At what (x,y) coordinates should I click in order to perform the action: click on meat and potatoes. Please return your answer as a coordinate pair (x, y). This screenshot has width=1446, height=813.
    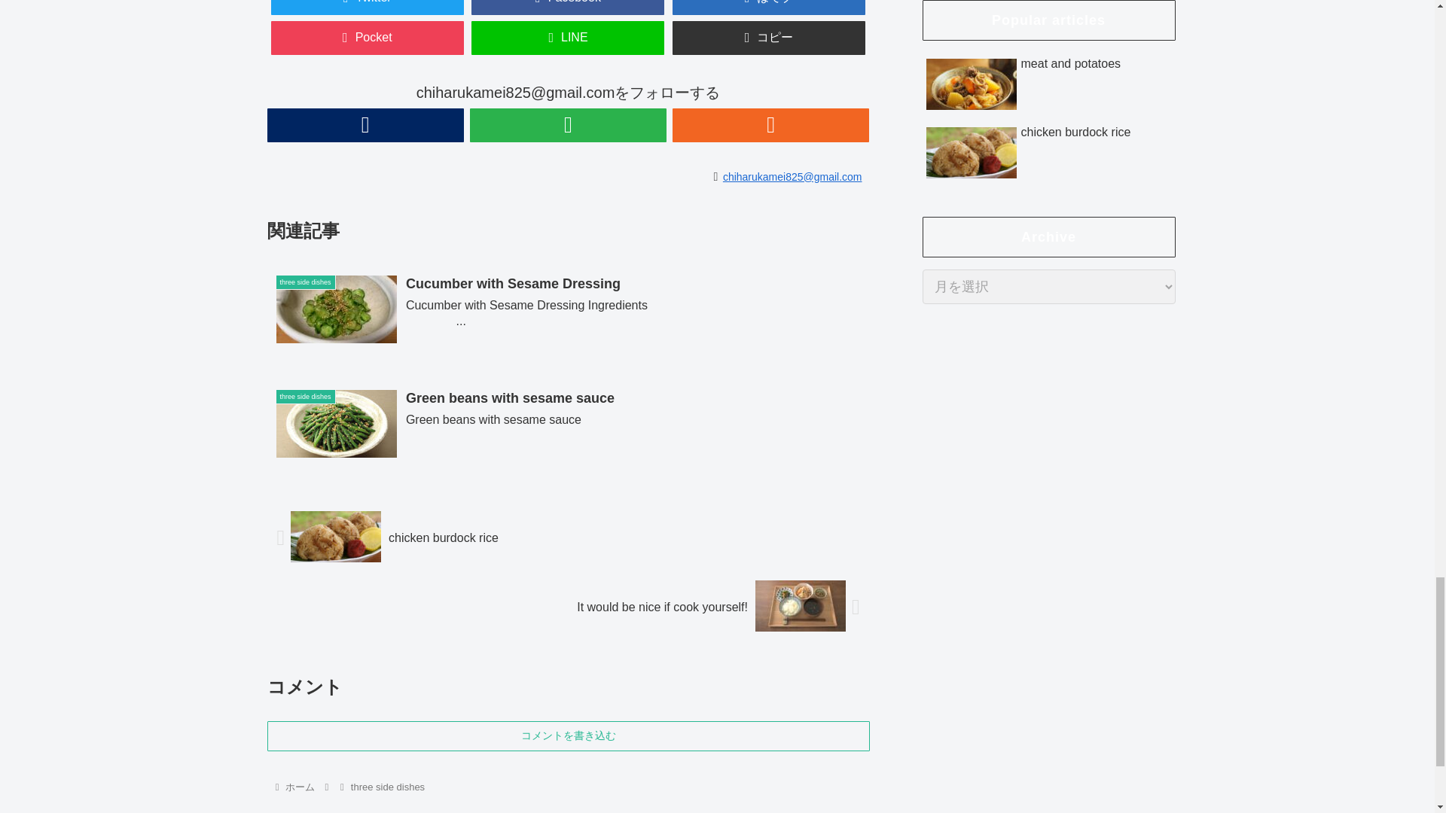
    Looking at the image, I should click on (768, 8).